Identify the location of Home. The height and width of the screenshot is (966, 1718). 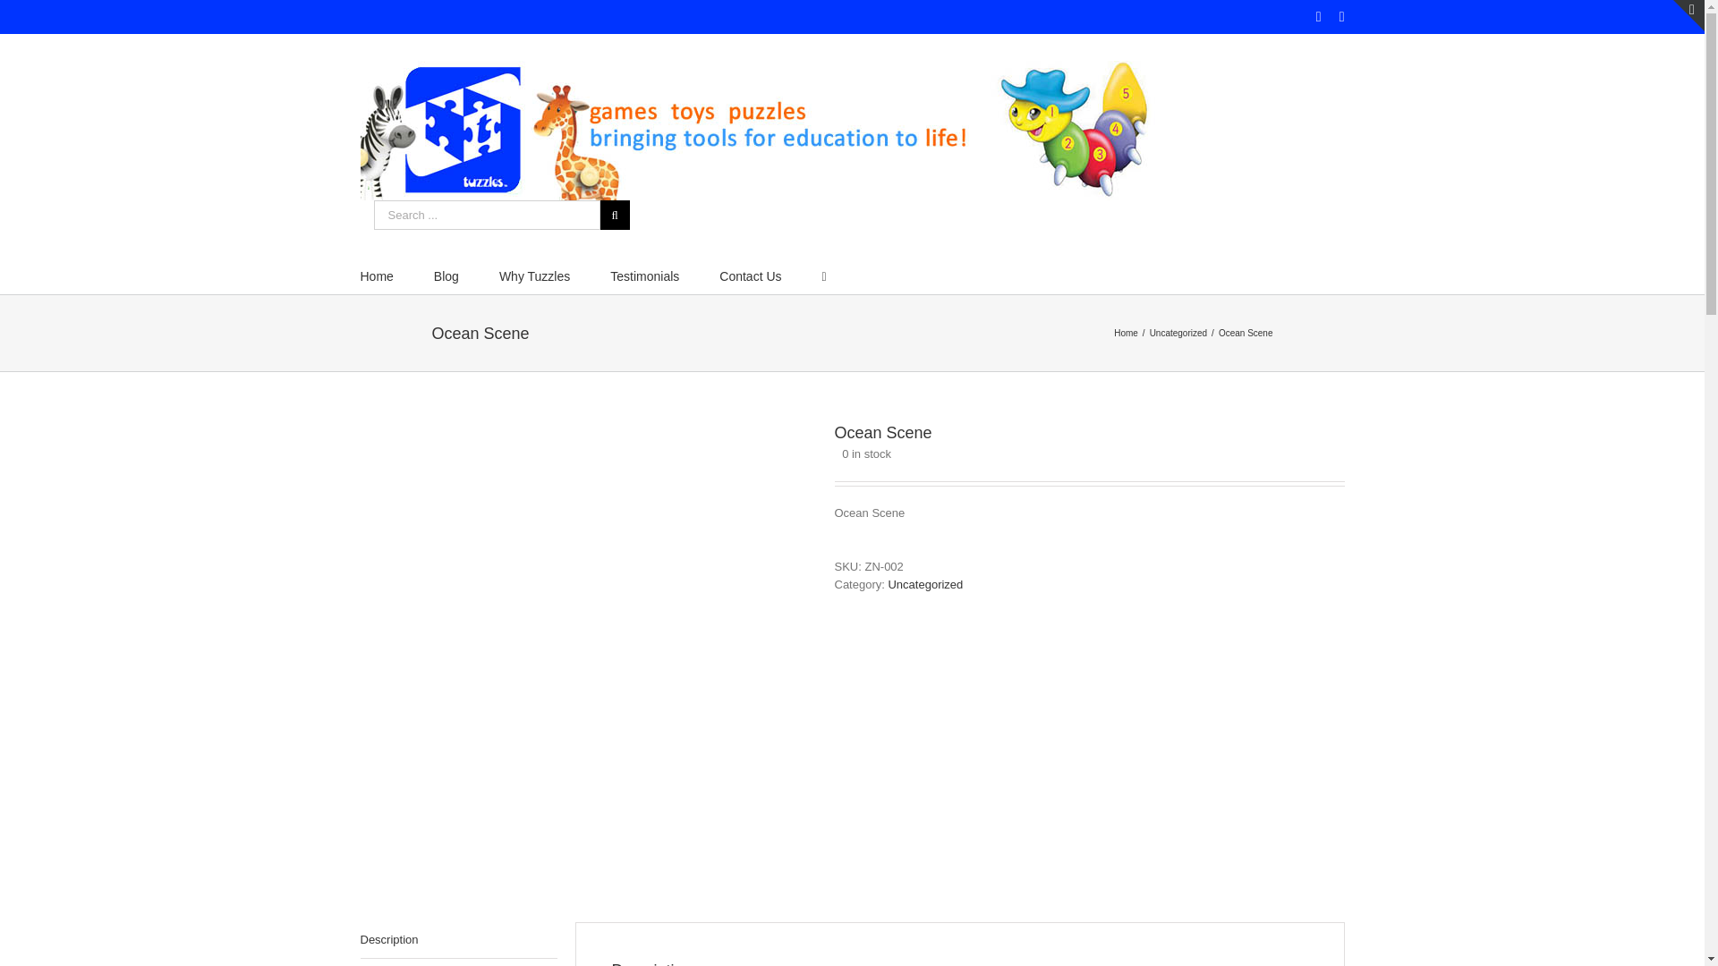
(1126, 332).